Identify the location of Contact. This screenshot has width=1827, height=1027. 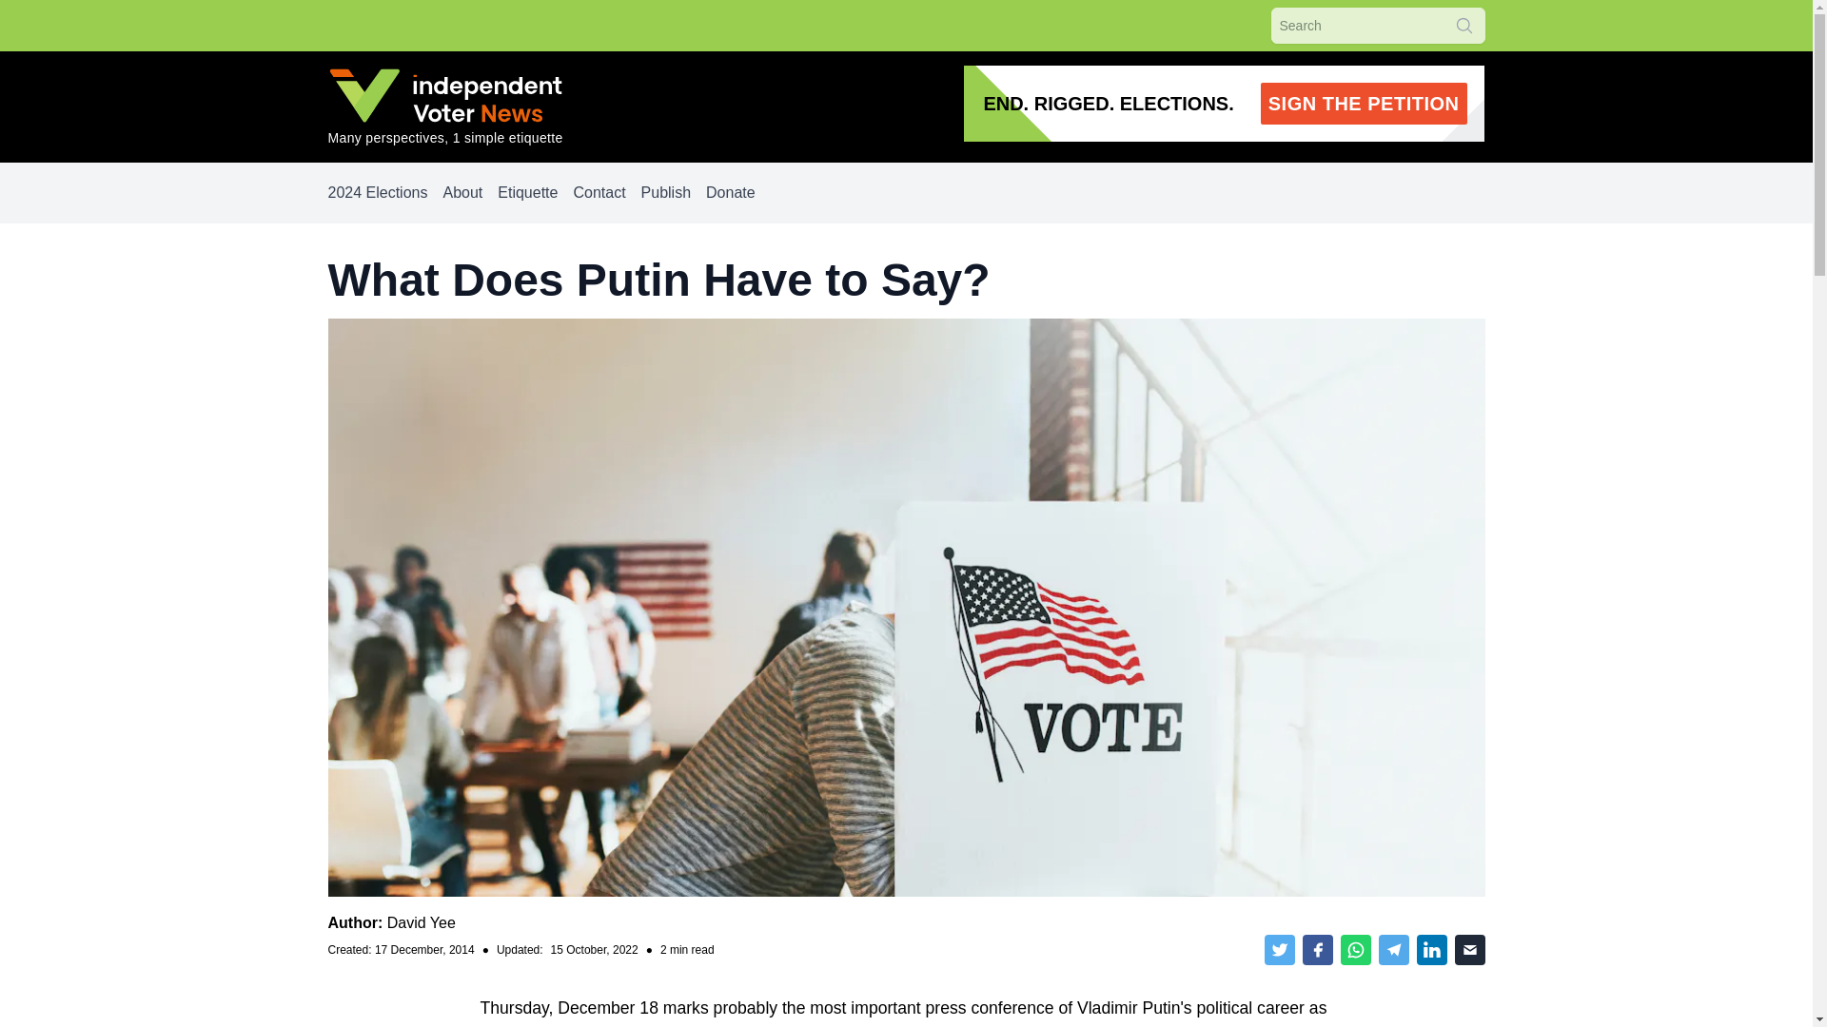
(421, 922).